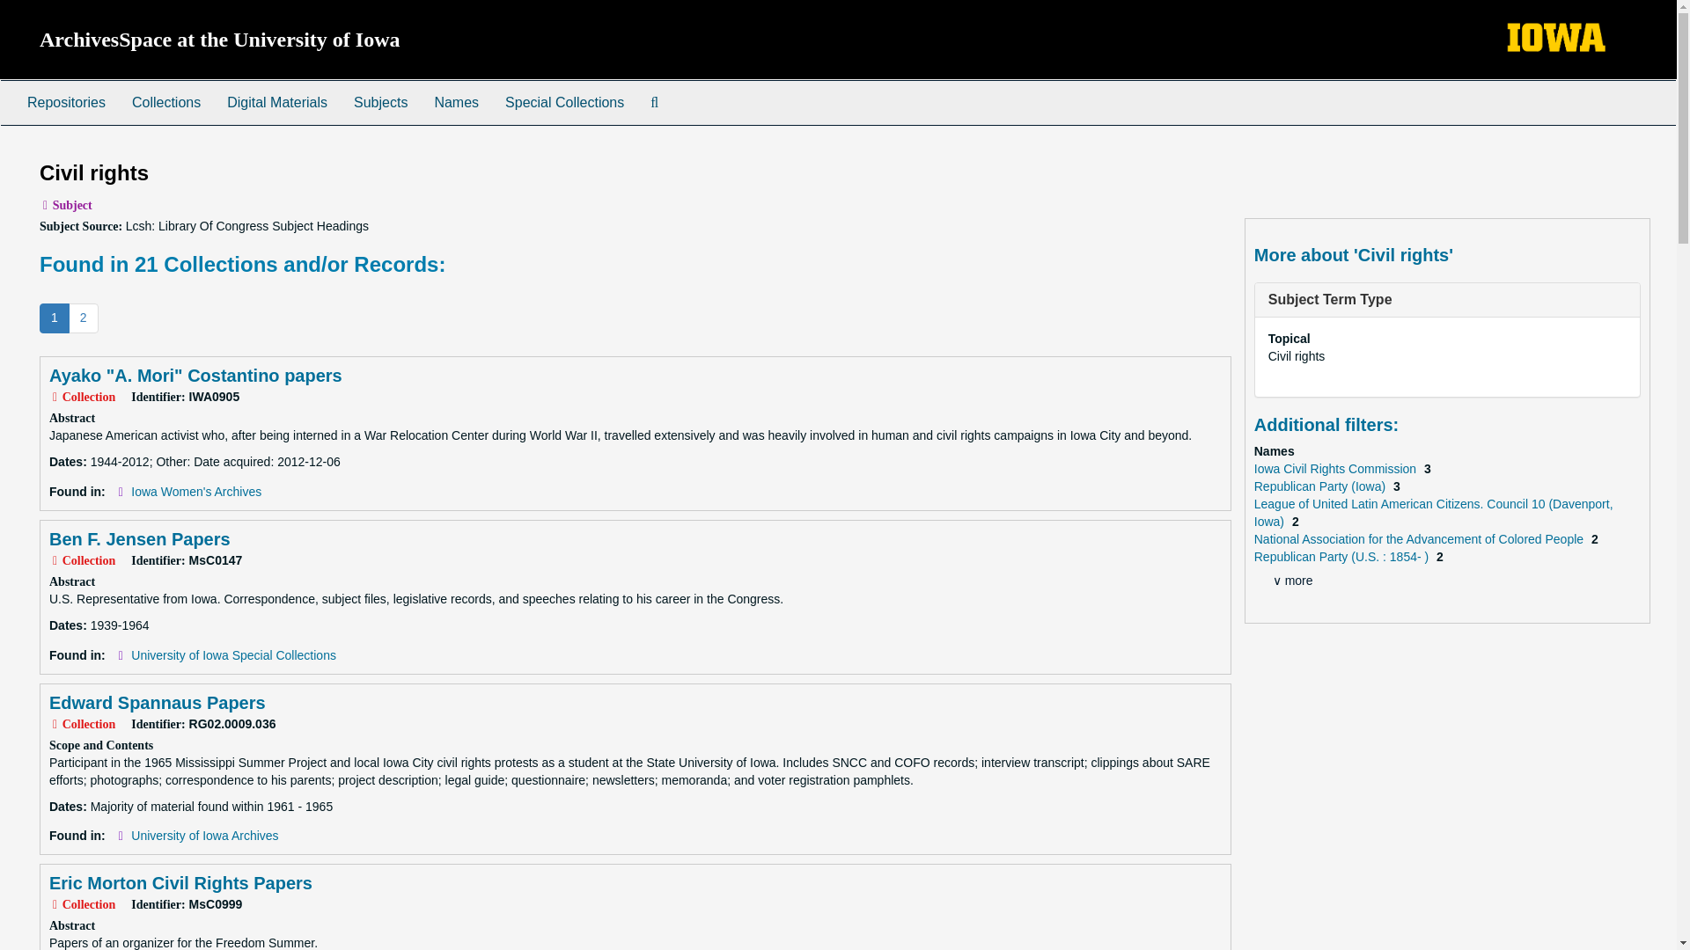  I want to click on ArchivesSpace at the University of Iowa, so click(220, 40).